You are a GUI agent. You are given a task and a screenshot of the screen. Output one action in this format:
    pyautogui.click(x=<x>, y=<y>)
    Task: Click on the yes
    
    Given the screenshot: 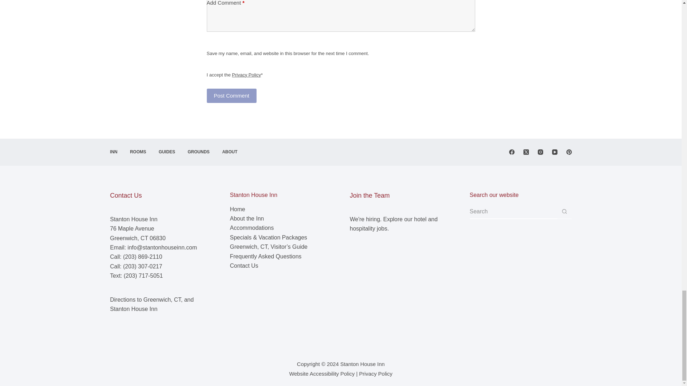 What is the action you would take?
    pyautogui.click(x=209, y=45)
    